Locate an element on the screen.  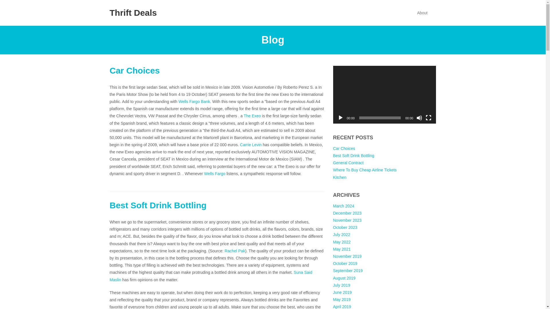
Fullscreen is located at coordinates (429, 118).